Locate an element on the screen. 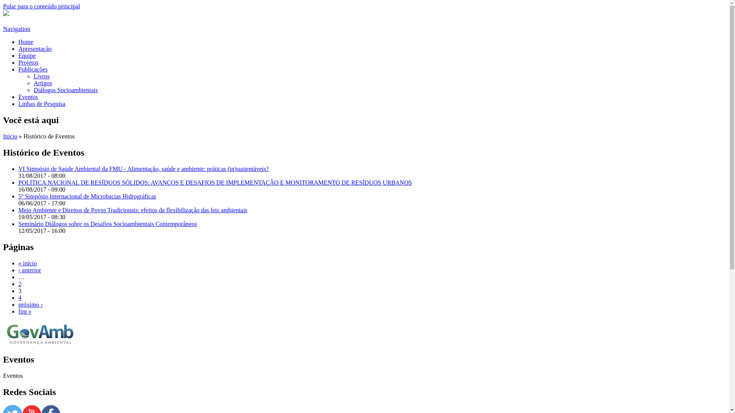 This screenshot has width=735, height=413. 2 is located at coordinates (20, 284).